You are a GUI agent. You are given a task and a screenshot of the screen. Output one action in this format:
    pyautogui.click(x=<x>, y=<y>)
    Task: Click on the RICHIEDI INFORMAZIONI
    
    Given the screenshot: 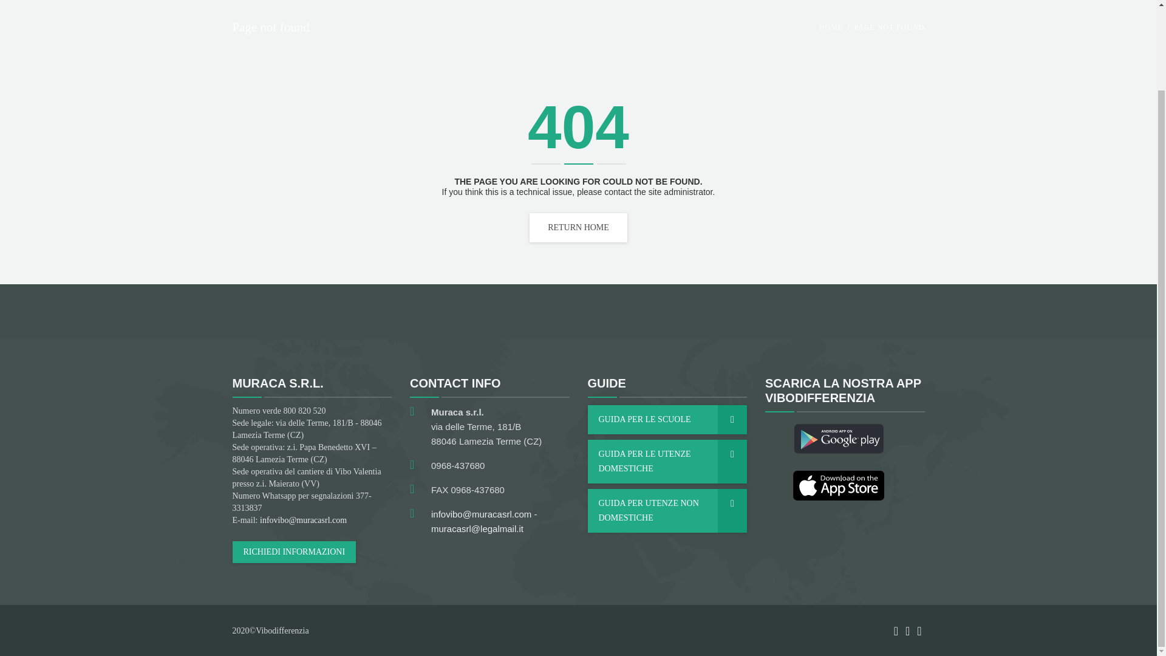 What is the action you would take?
    pyautogui.click(x=294, y=552)
    